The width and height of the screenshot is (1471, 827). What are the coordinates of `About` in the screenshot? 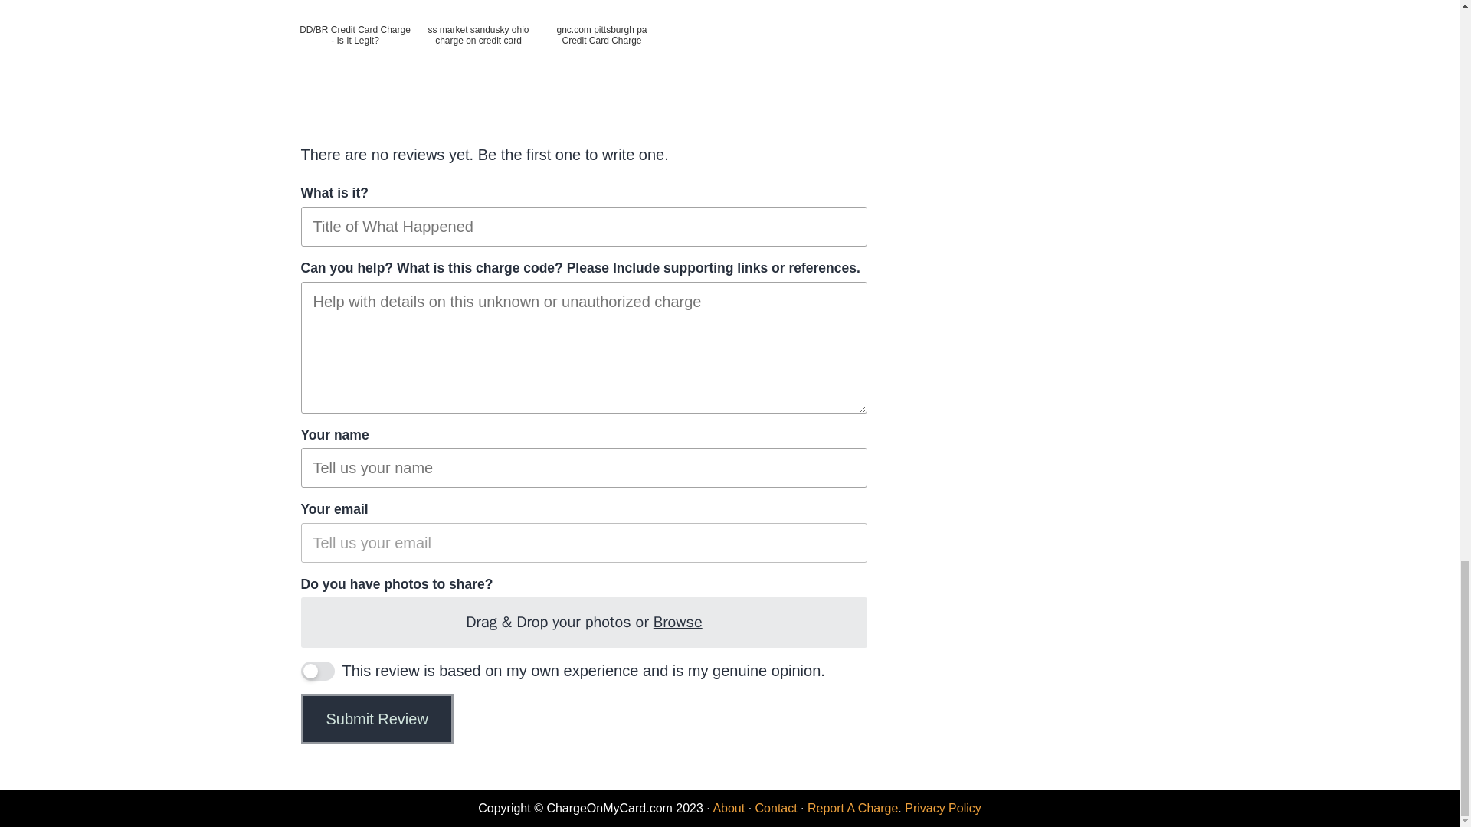 It's located at (728, 807).